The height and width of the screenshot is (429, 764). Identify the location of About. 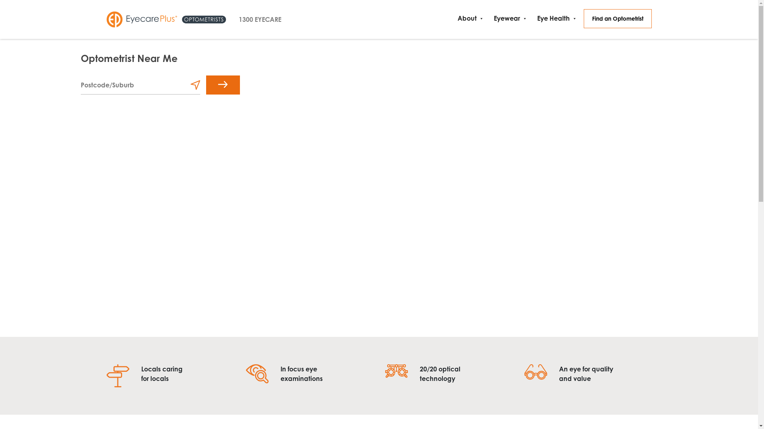
(469, 18).